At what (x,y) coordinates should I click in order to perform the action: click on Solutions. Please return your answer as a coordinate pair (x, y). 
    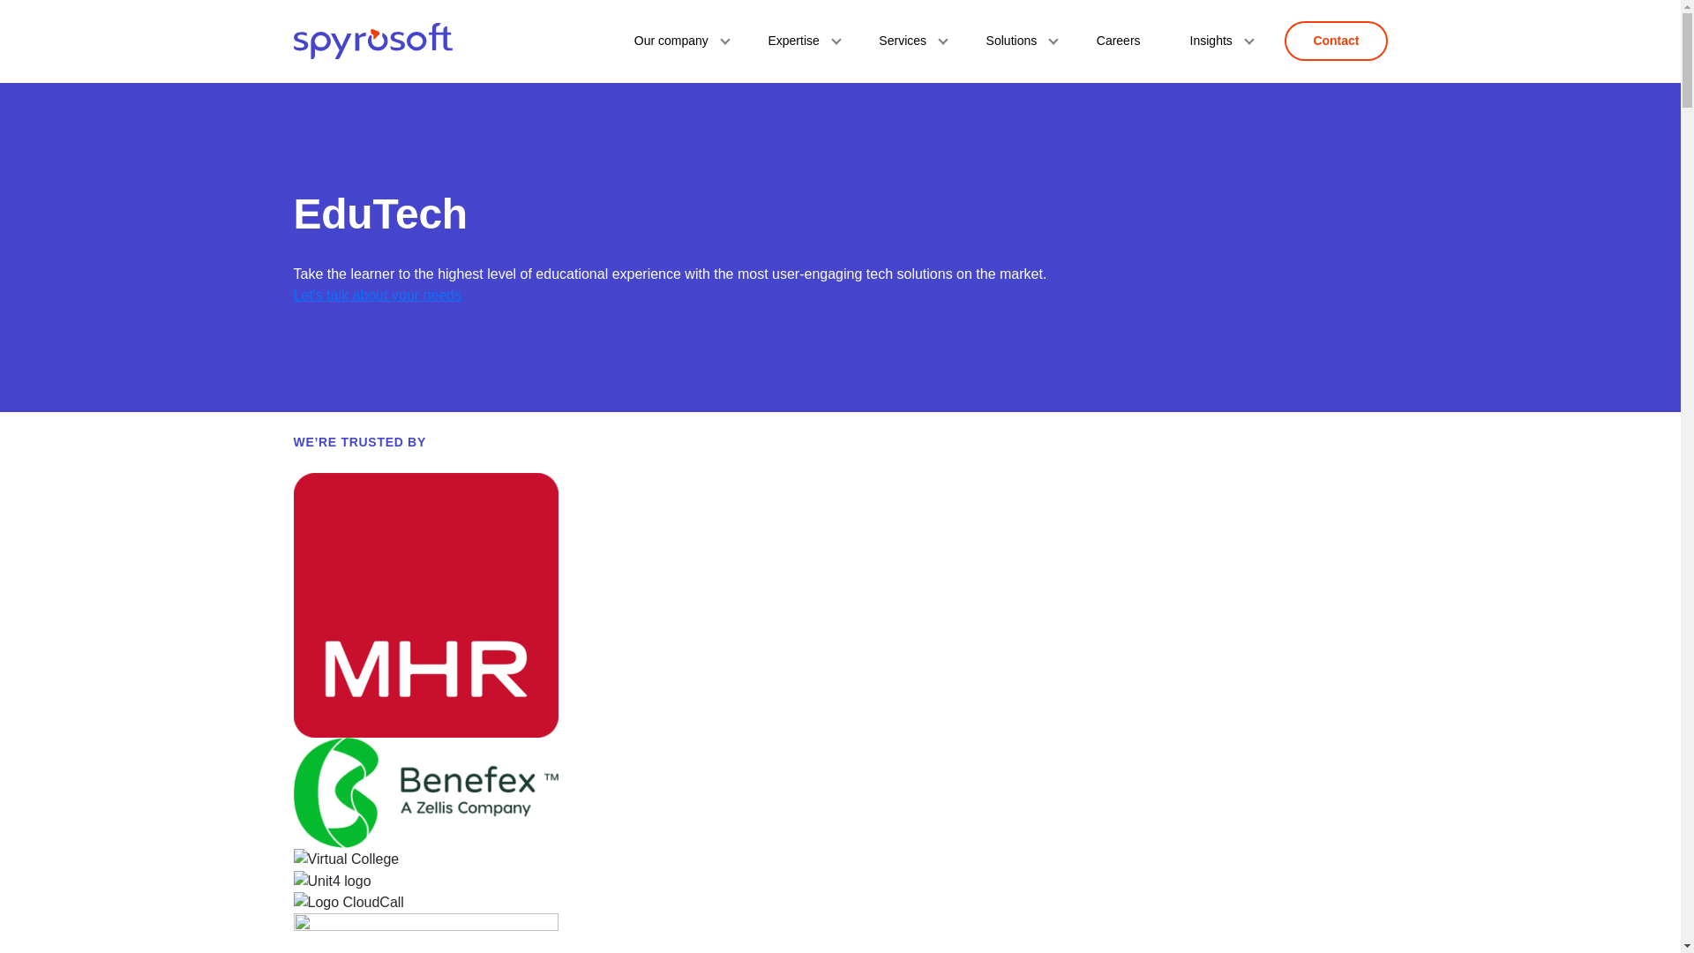
    Looking at the image, I should click on (1016, 41).